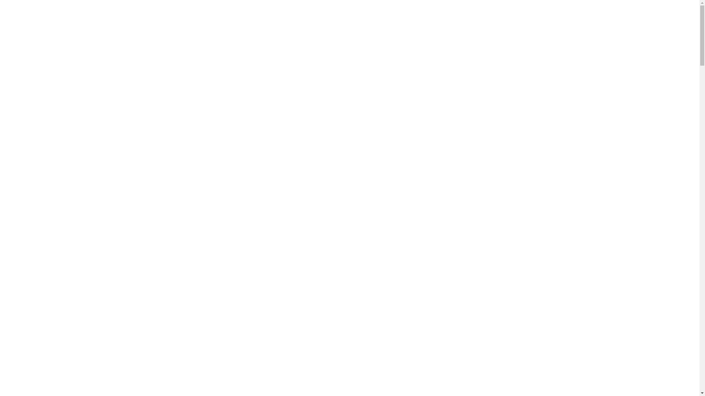 The width and height of the screenshot is (705, 396). I want to click on NEWS, so click(579, 15).